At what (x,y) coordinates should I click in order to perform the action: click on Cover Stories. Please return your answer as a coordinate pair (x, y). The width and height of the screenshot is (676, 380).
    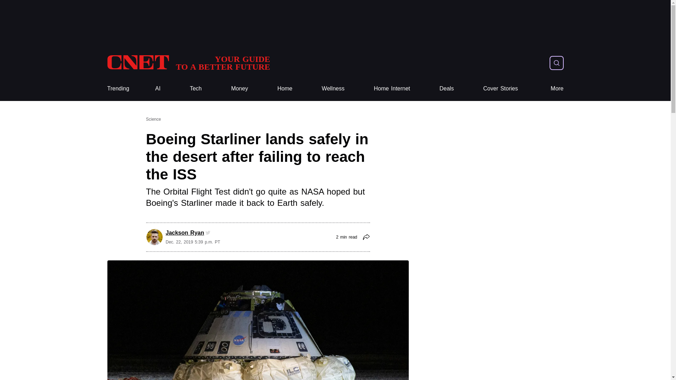
    Looking at the image, I should click on (557, 89).